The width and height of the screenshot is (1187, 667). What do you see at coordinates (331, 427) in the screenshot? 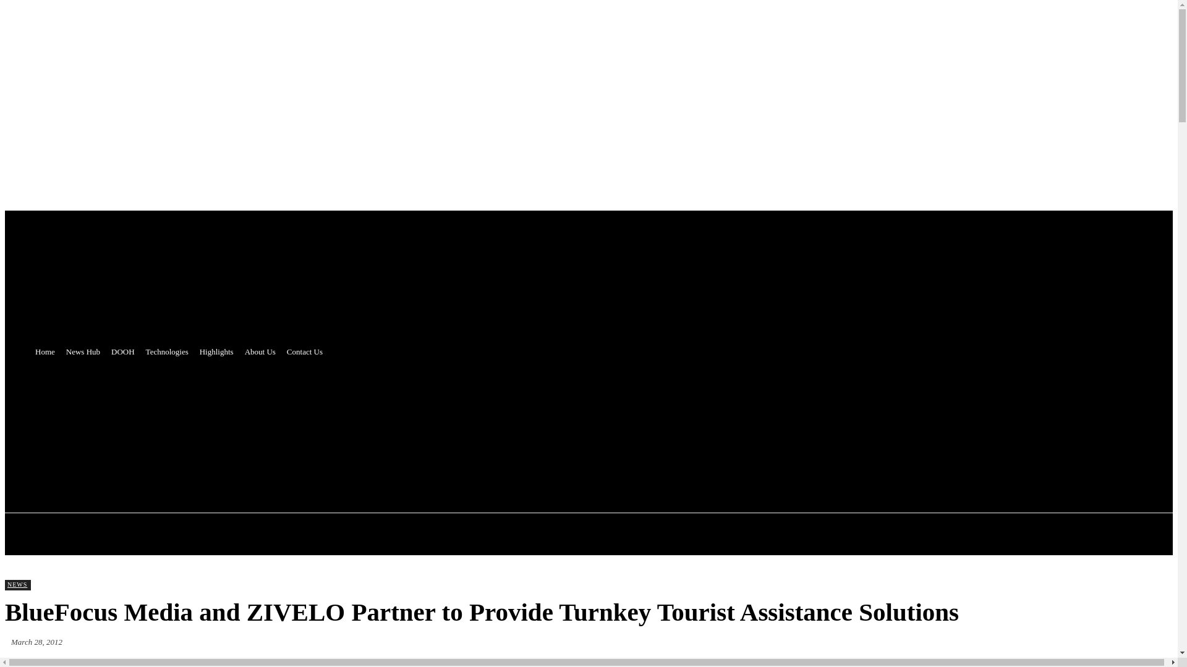
I see `Pinterest` at bounding box center [331, 427].